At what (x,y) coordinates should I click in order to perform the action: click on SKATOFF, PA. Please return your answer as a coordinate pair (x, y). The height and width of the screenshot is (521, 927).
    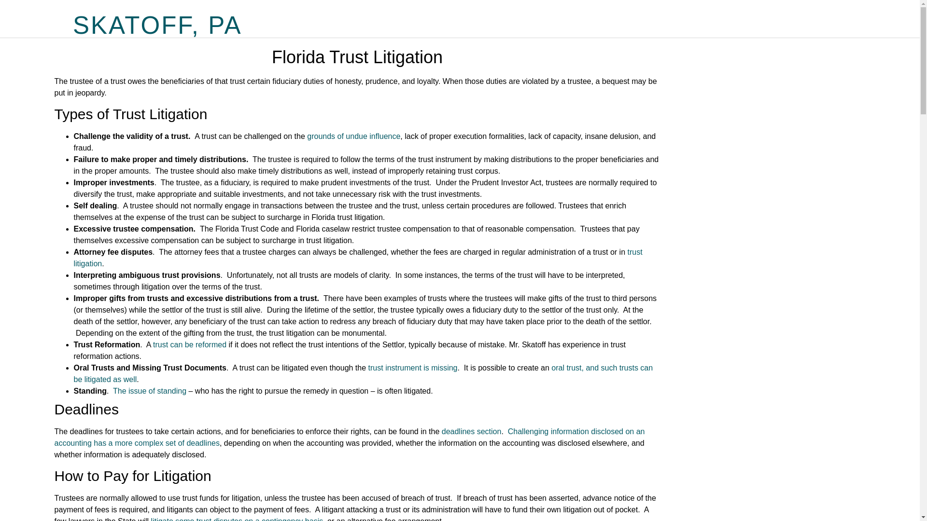
    Looking at the image, I should click on (157, 25).